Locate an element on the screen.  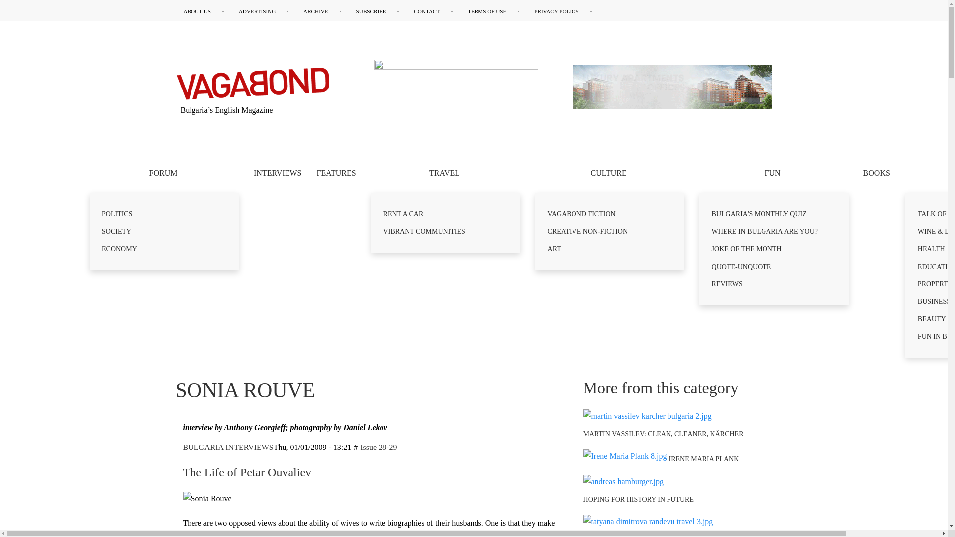
INTERVIEWS is located at coordinates (278, 173).